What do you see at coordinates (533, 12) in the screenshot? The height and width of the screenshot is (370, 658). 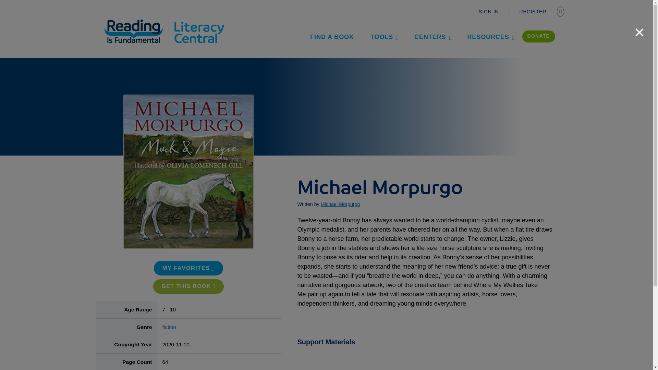 I see `REGISTER` at bounding box center [533, 12].